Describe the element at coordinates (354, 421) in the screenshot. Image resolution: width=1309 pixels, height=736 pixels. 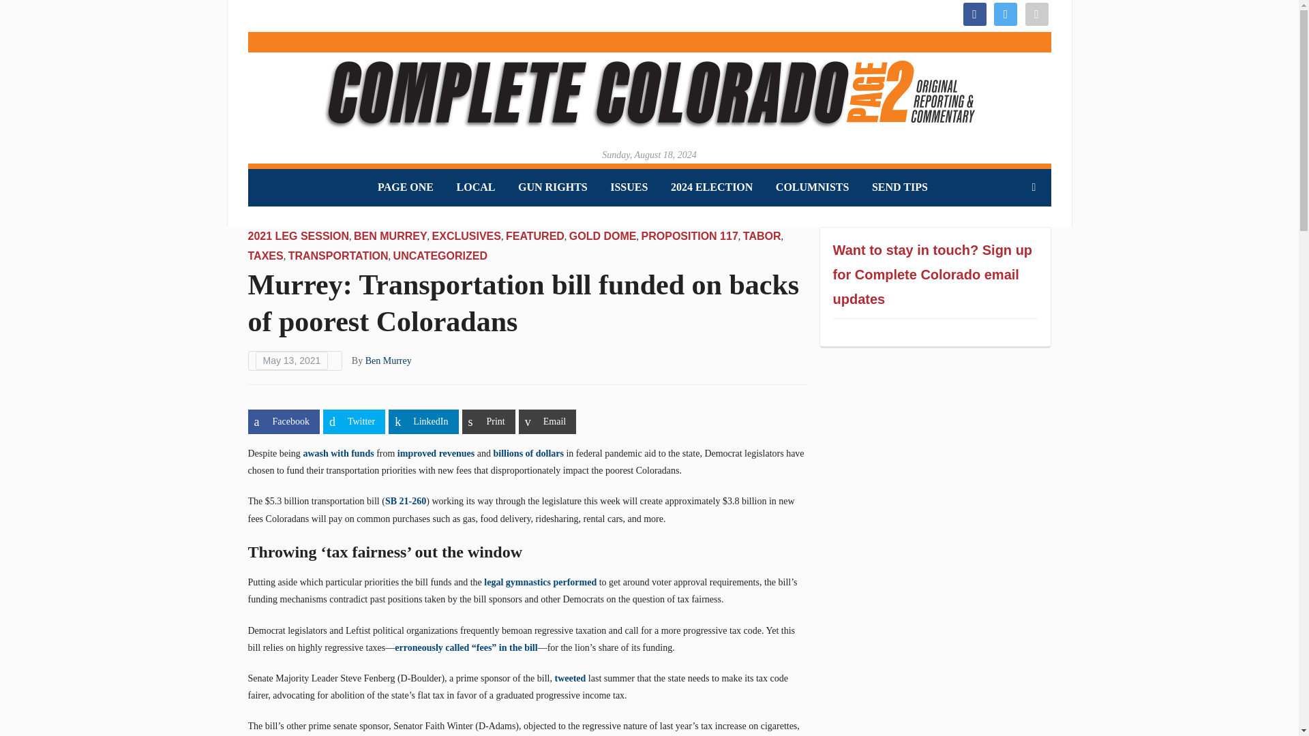
I see `Share on Twitter` at that location.